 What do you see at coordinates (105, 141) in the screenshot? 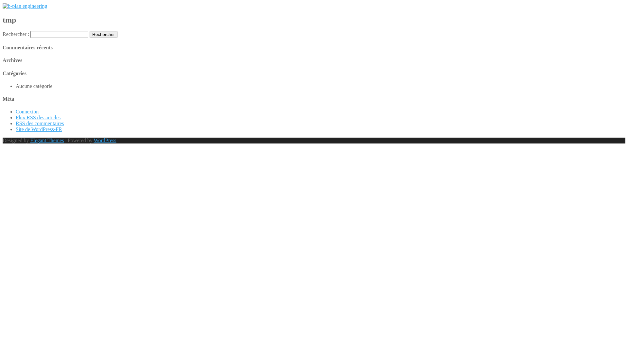
I see `WordPress` at bounding box center [105, 141].